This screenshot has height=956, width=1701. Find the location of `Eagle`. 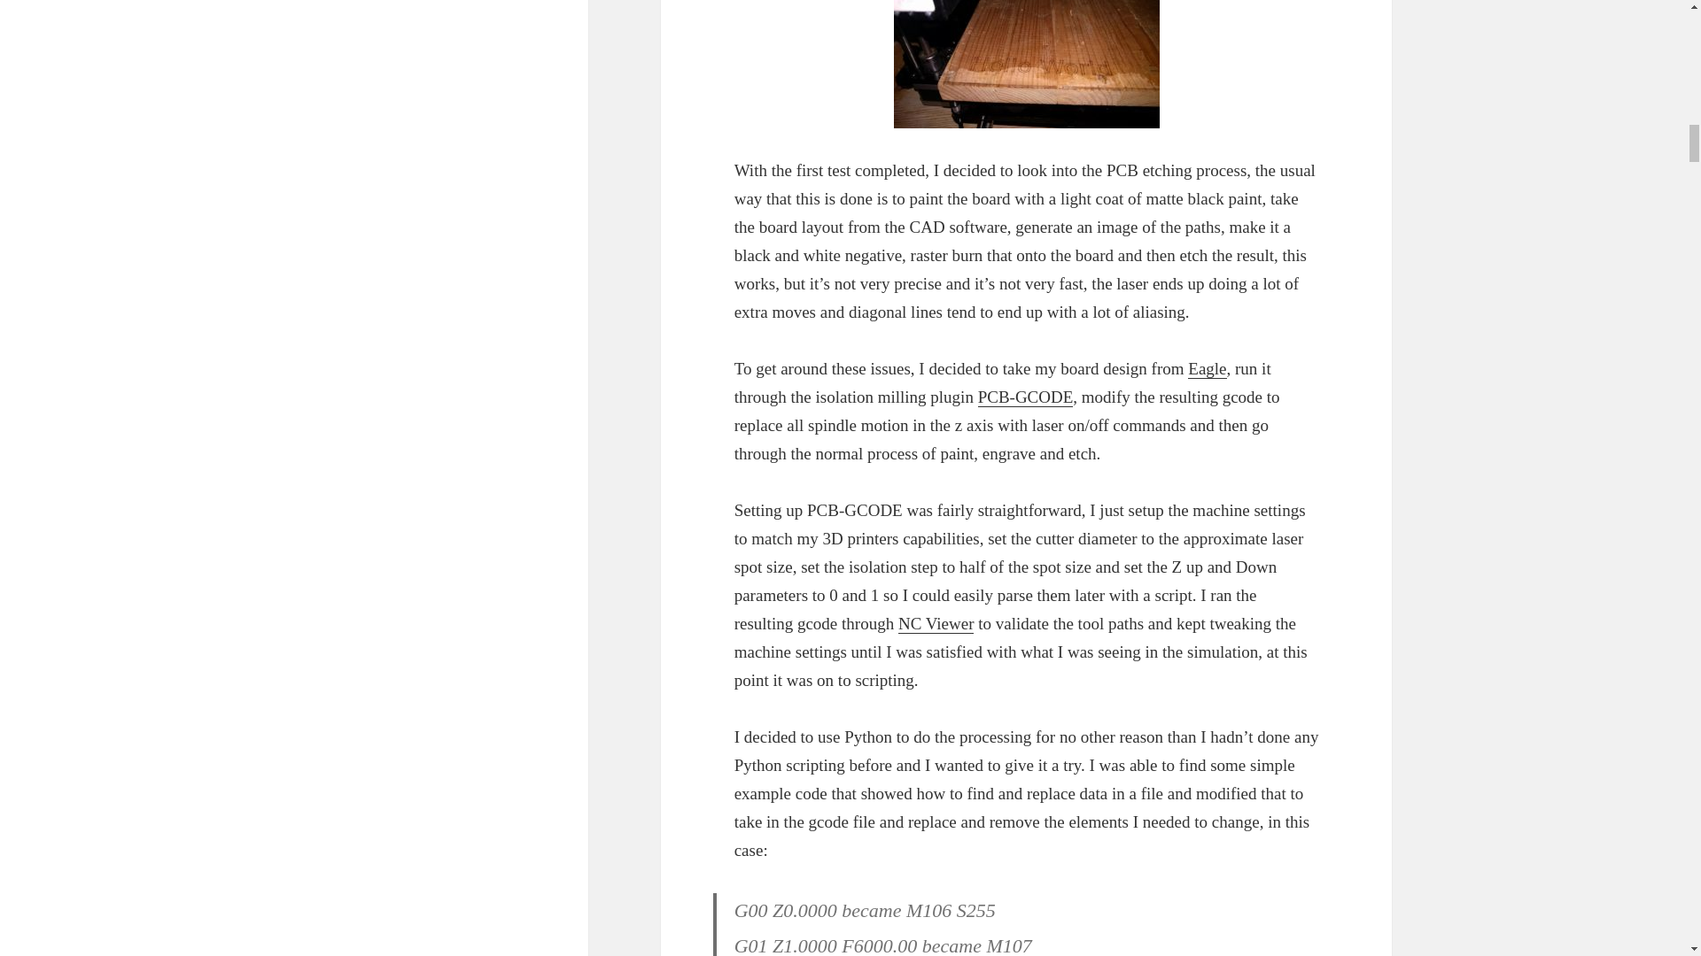

Eagle is located at coordinates (1207, 368).